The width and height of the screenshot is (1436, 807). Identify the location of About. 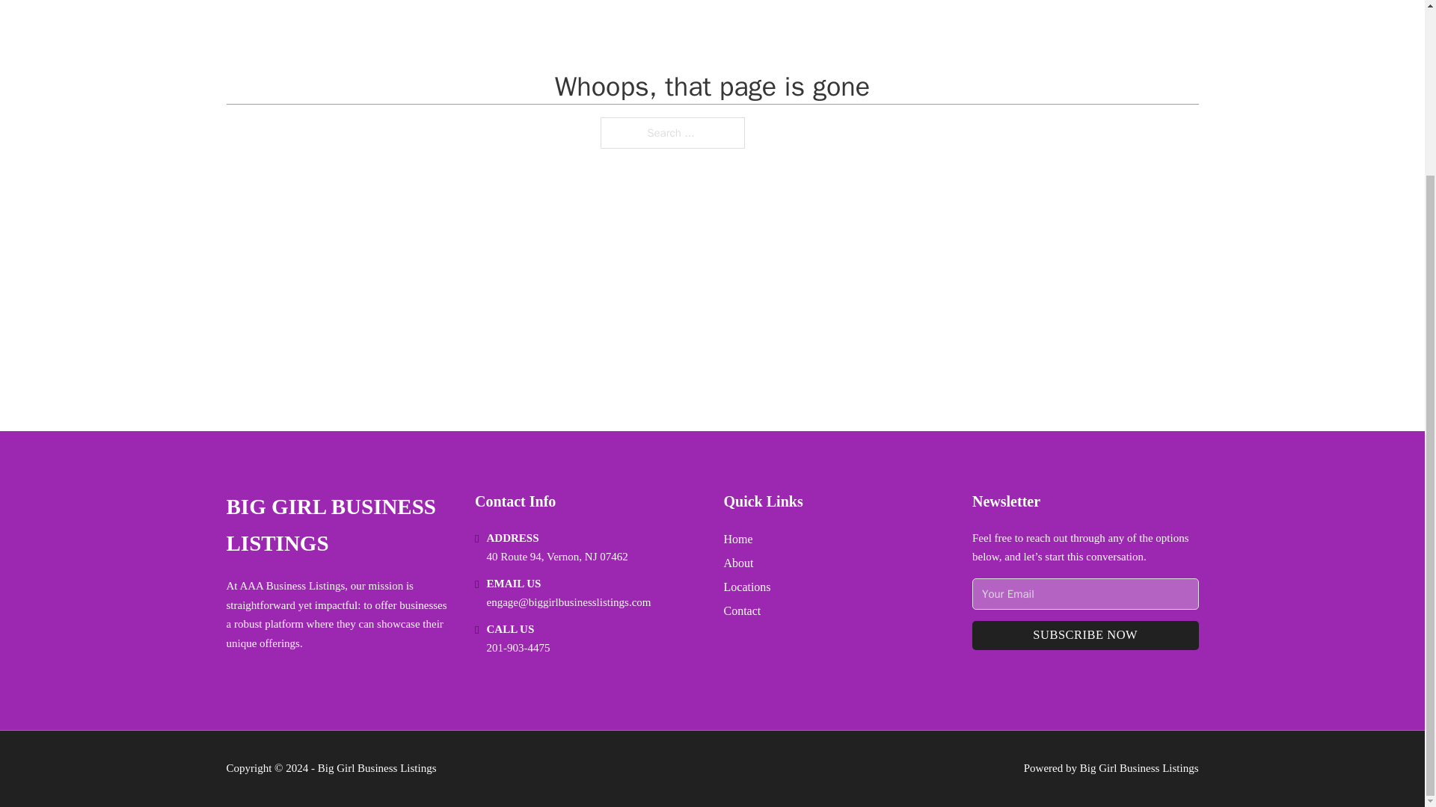
(739, 562).